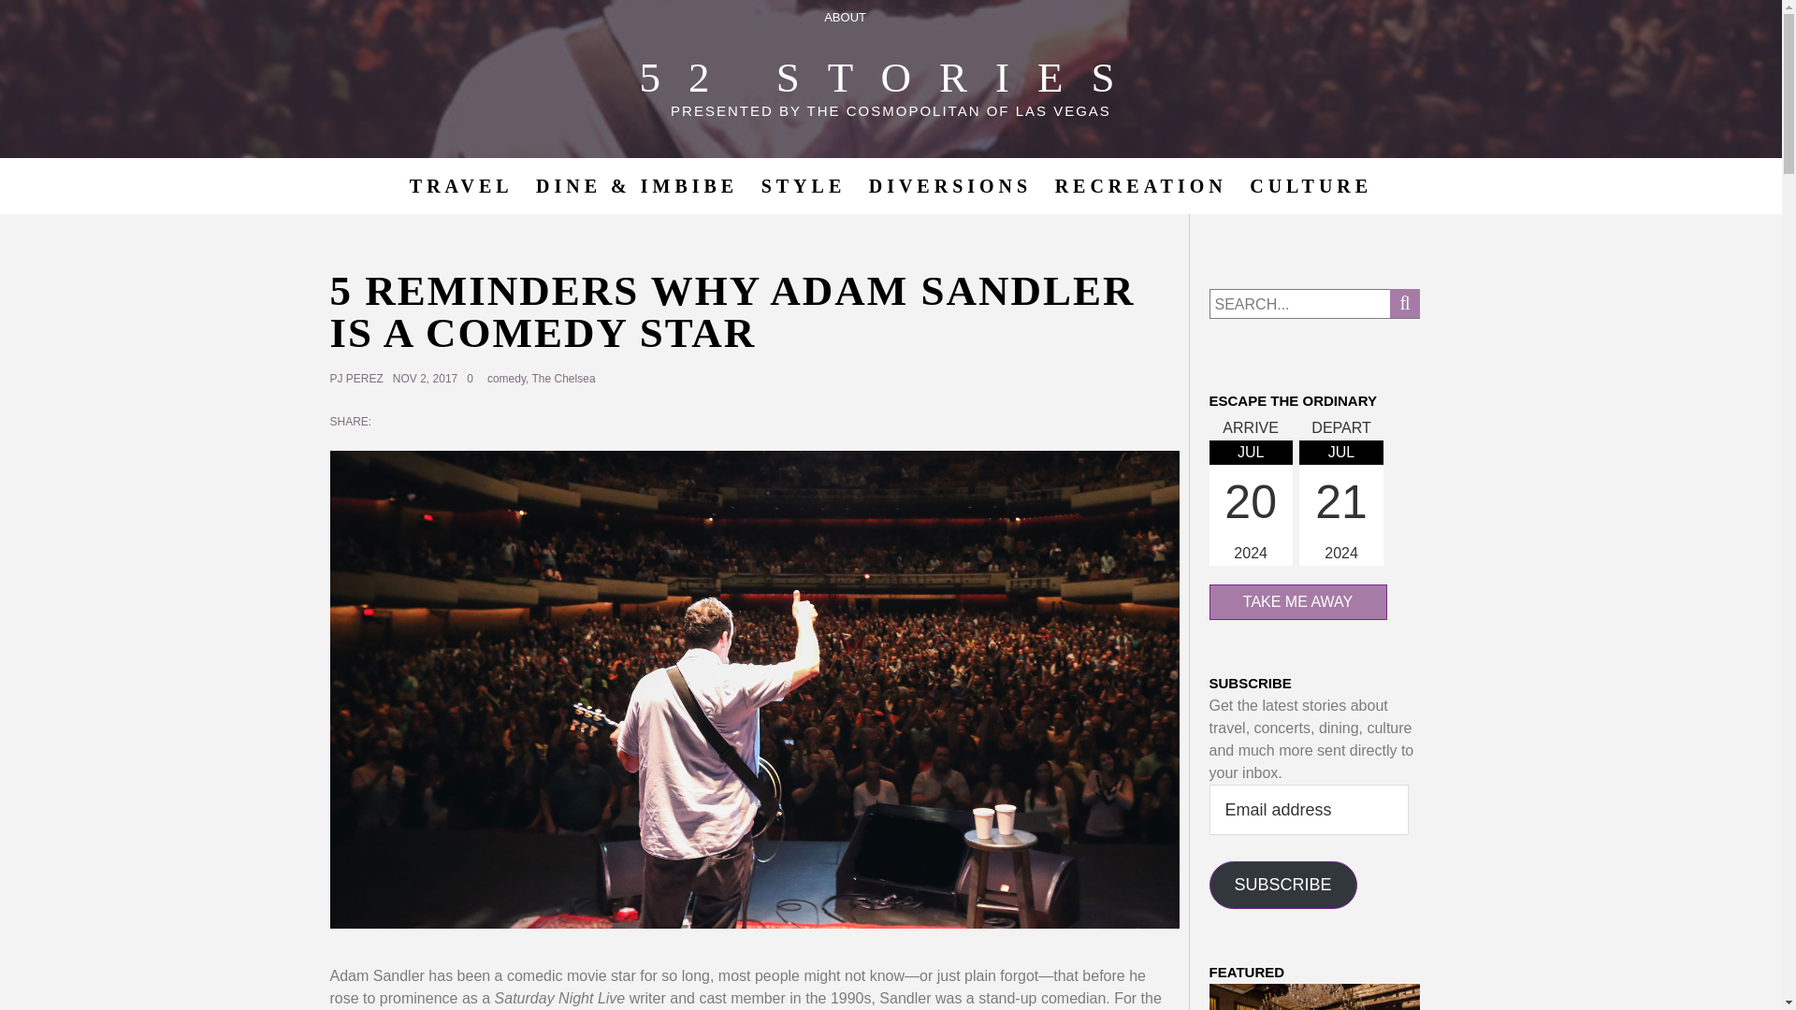 The height and width of the screenshot is (1010, 1796). I want to click on CULTURE, so click(1311, 185).